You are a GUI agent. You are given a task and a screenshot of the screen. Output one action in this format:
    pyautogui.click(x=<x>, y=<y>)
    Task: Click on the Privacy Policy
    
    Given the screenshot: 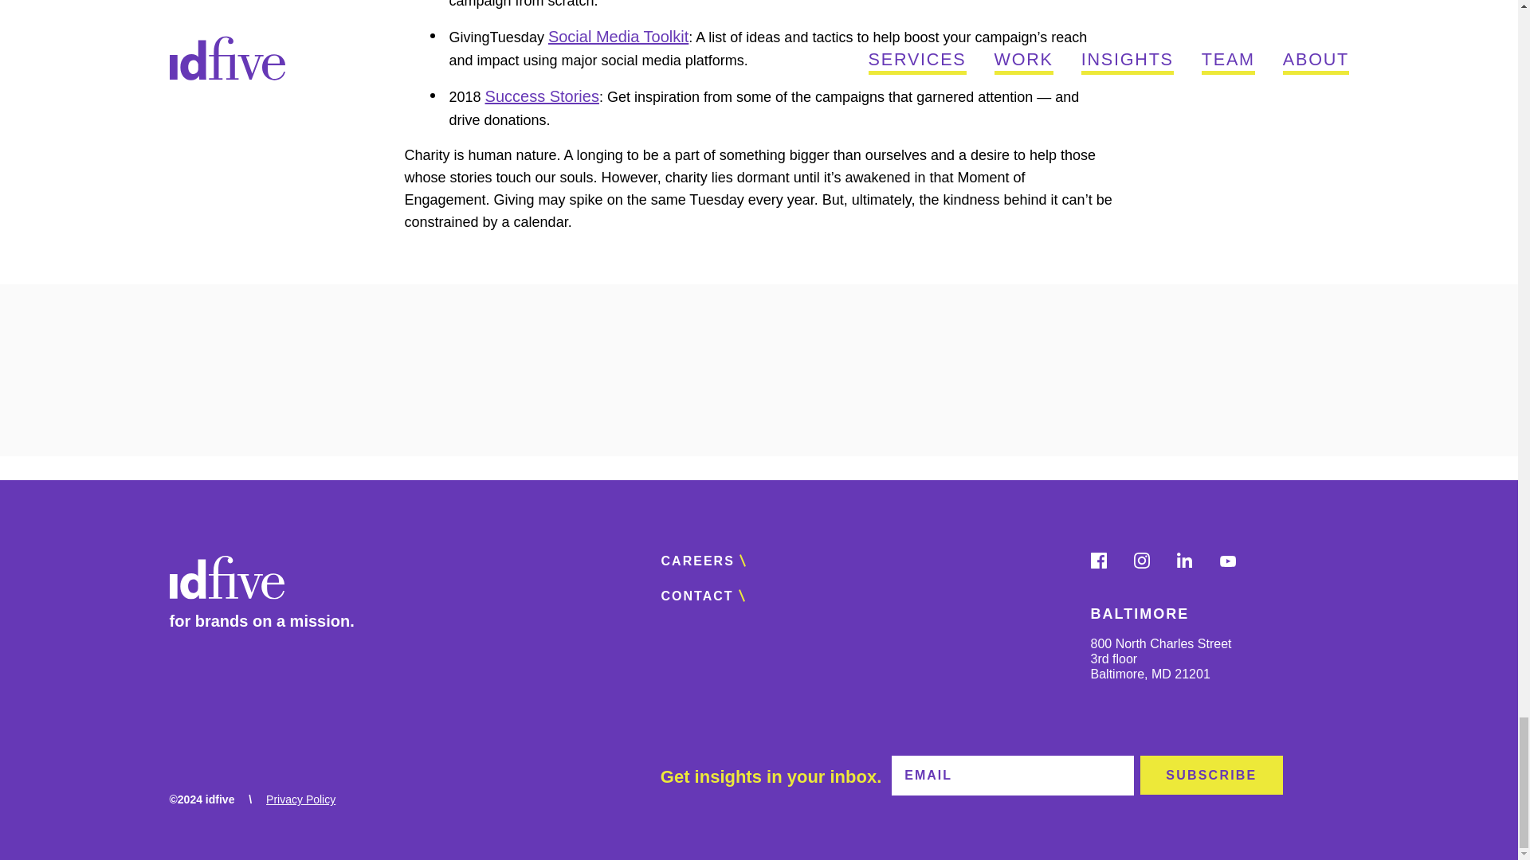 What is the action you would take?
    pyautogui.click(x=300, y=799)
    